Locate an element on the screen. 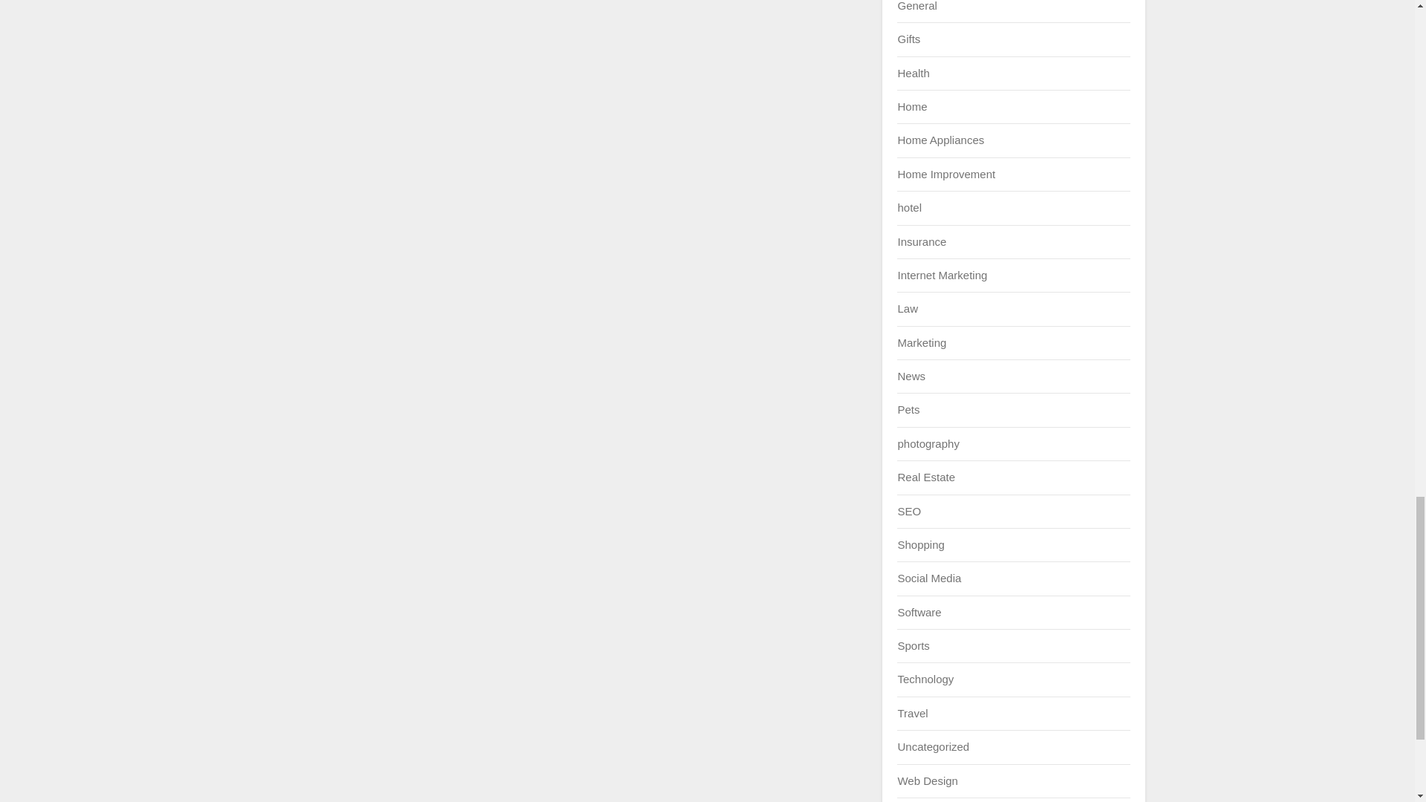  Gifts is located at coordinates (908, 39).